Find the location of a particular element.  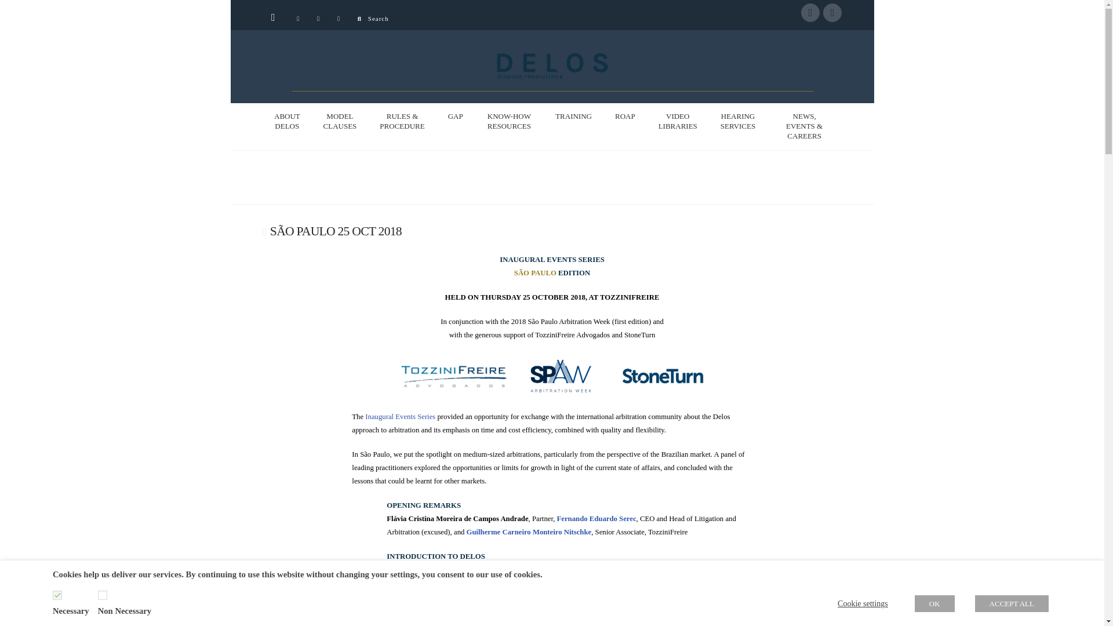

Search is located at coordinates (373, 18).